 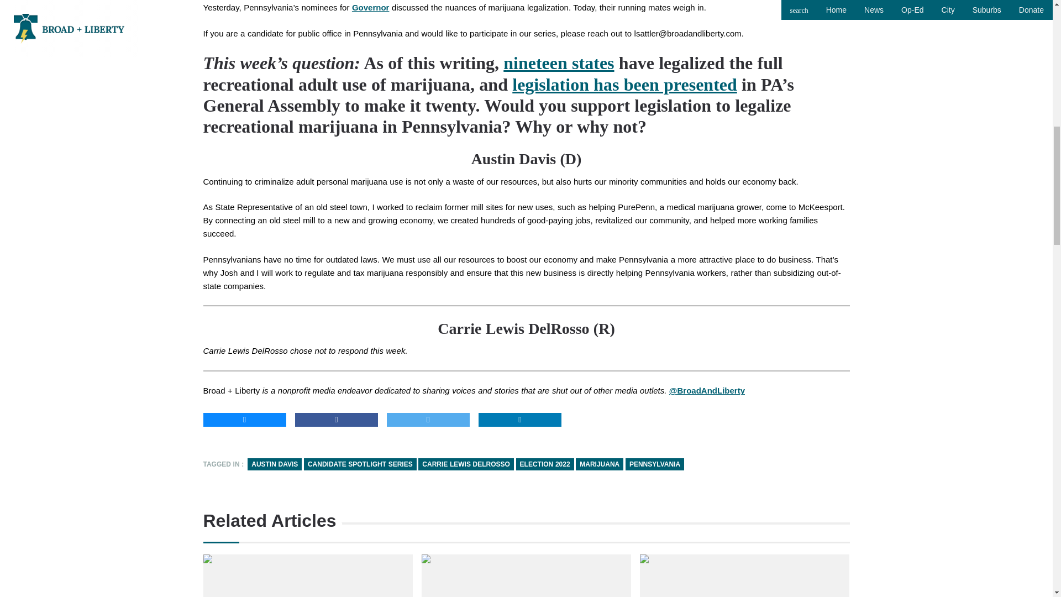 I want to click on Governor, so click(x=370, y=7).